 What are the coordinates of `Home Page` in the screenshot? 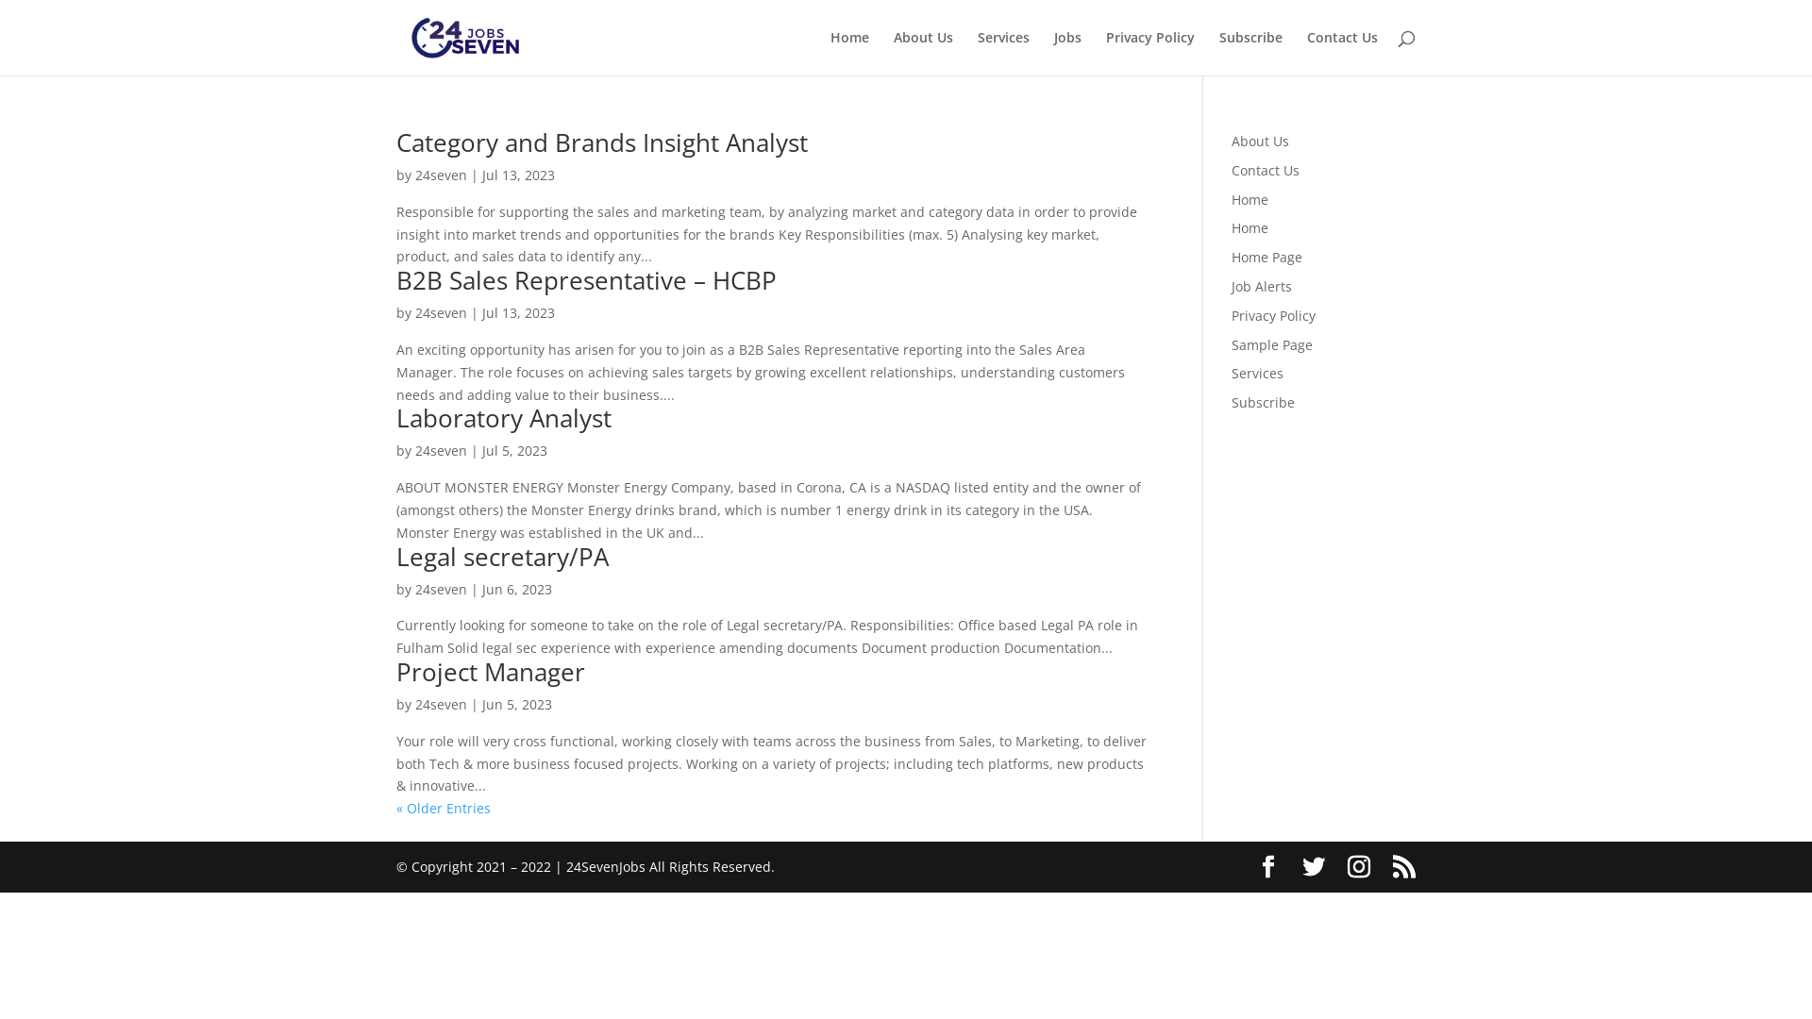 It's located at (1267, 257).